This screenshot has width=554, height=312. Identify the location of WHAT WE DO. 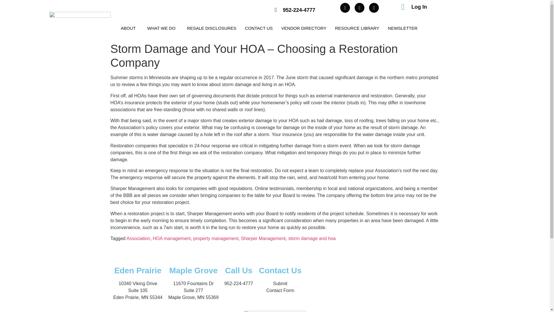
(163, 28).